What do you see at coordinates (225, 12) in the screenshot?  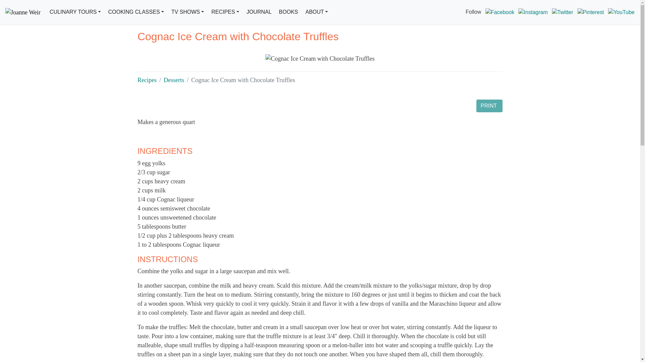 I see `RECIPES` at bounding box center [225, 12].